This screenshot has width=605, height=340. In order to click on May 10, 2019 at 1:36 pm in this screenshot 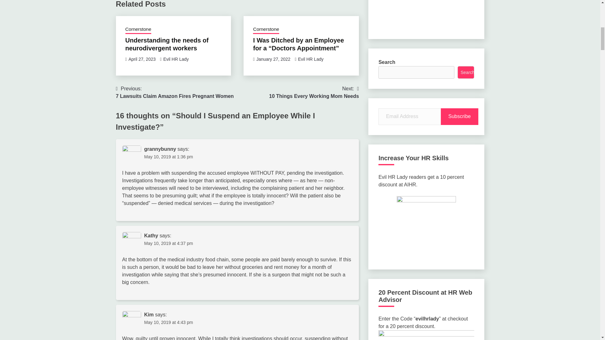, I will do `click(138, 30)`.